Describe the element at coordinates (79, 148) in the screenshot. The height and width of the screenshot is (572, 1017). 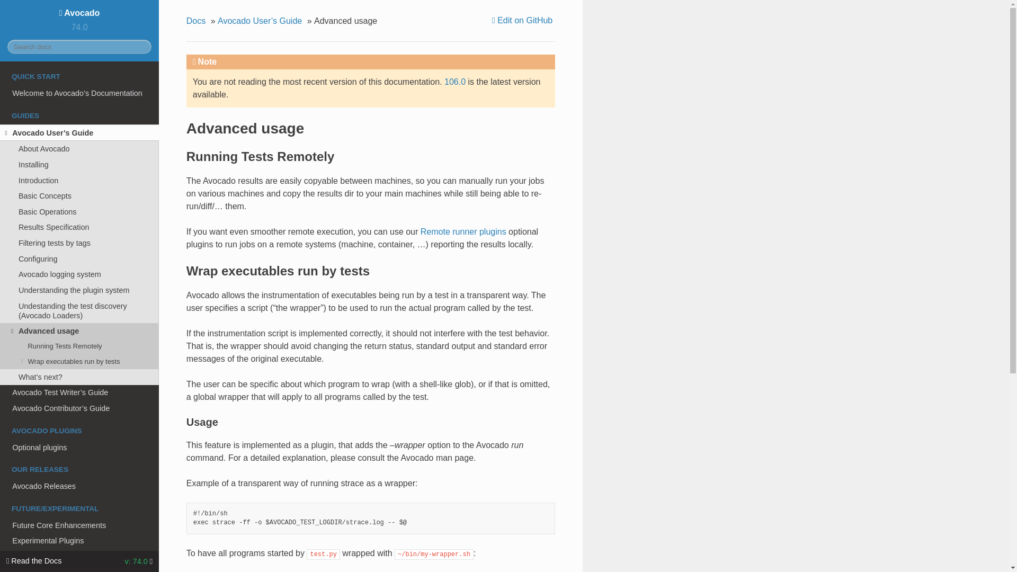
I see `About Avocado` at that location.